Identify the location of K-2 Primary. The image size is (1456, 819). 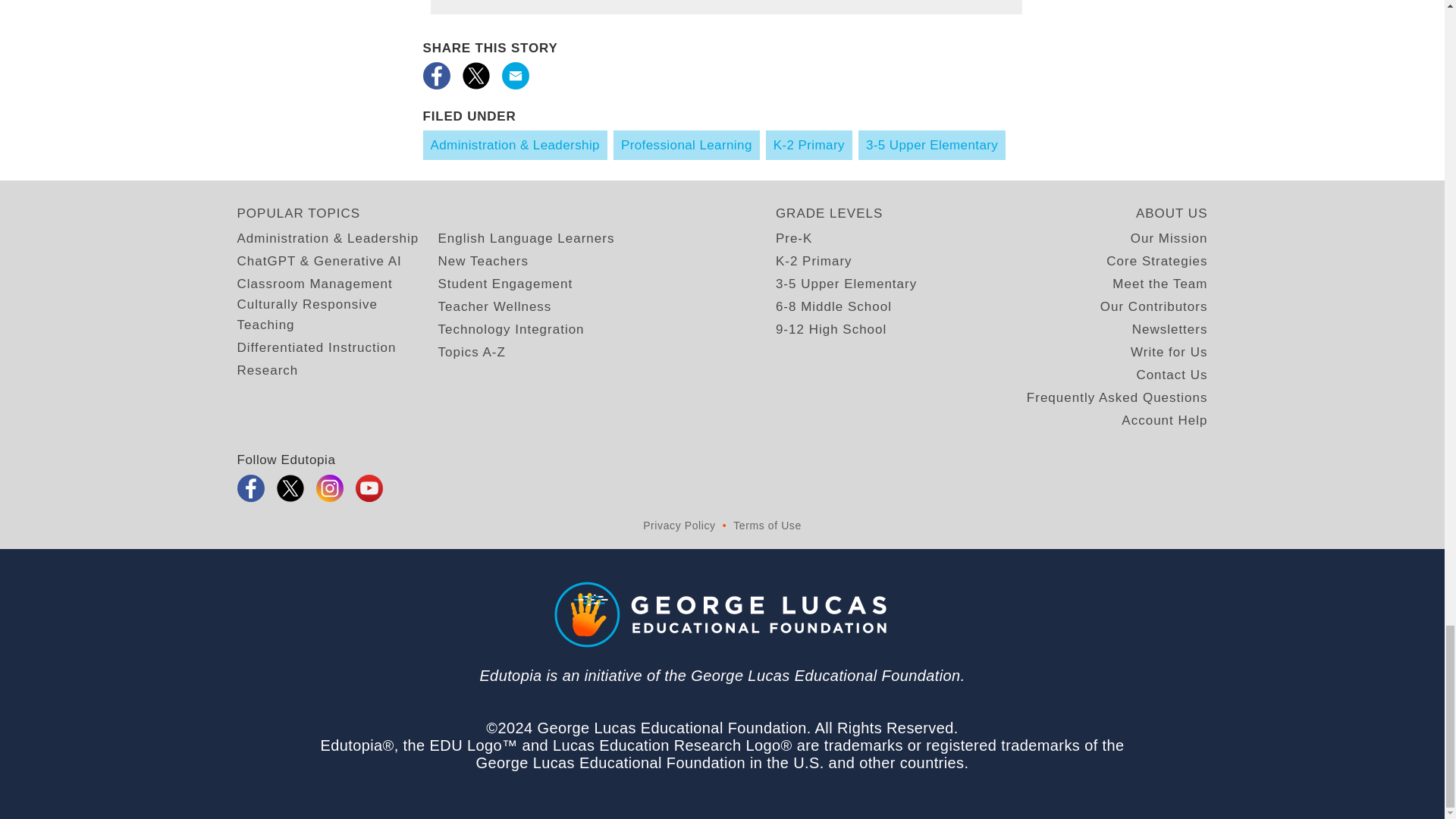
(808, 144).